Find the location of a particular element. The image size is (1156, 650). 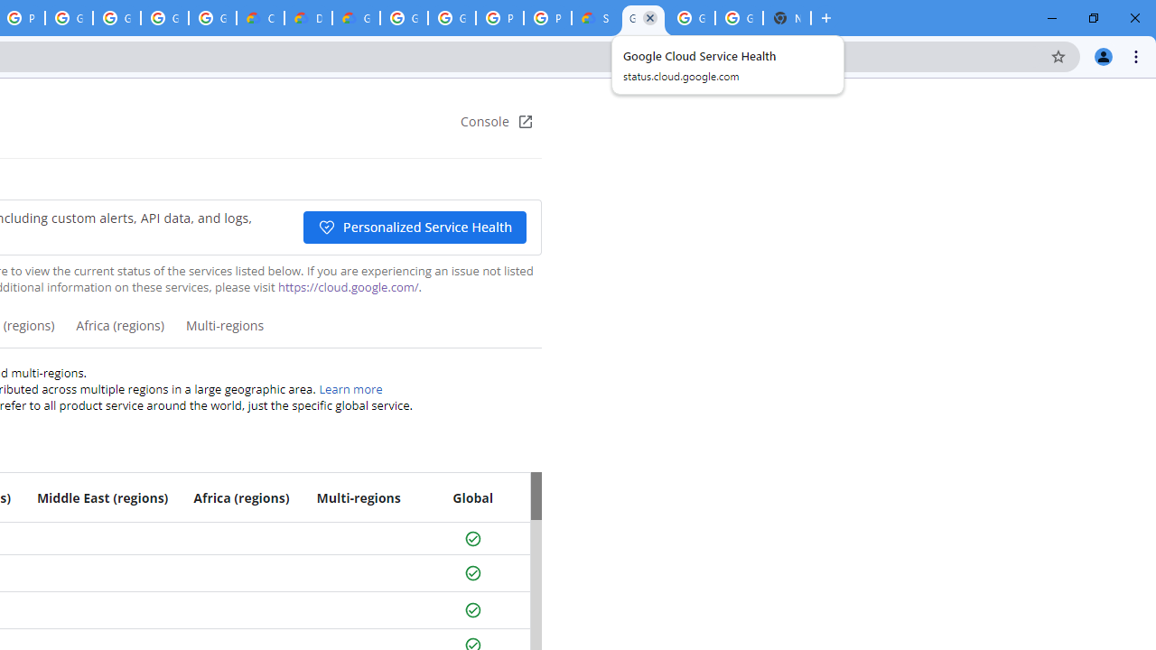

Google Cloud Platform is located at coordinates (739, 18).